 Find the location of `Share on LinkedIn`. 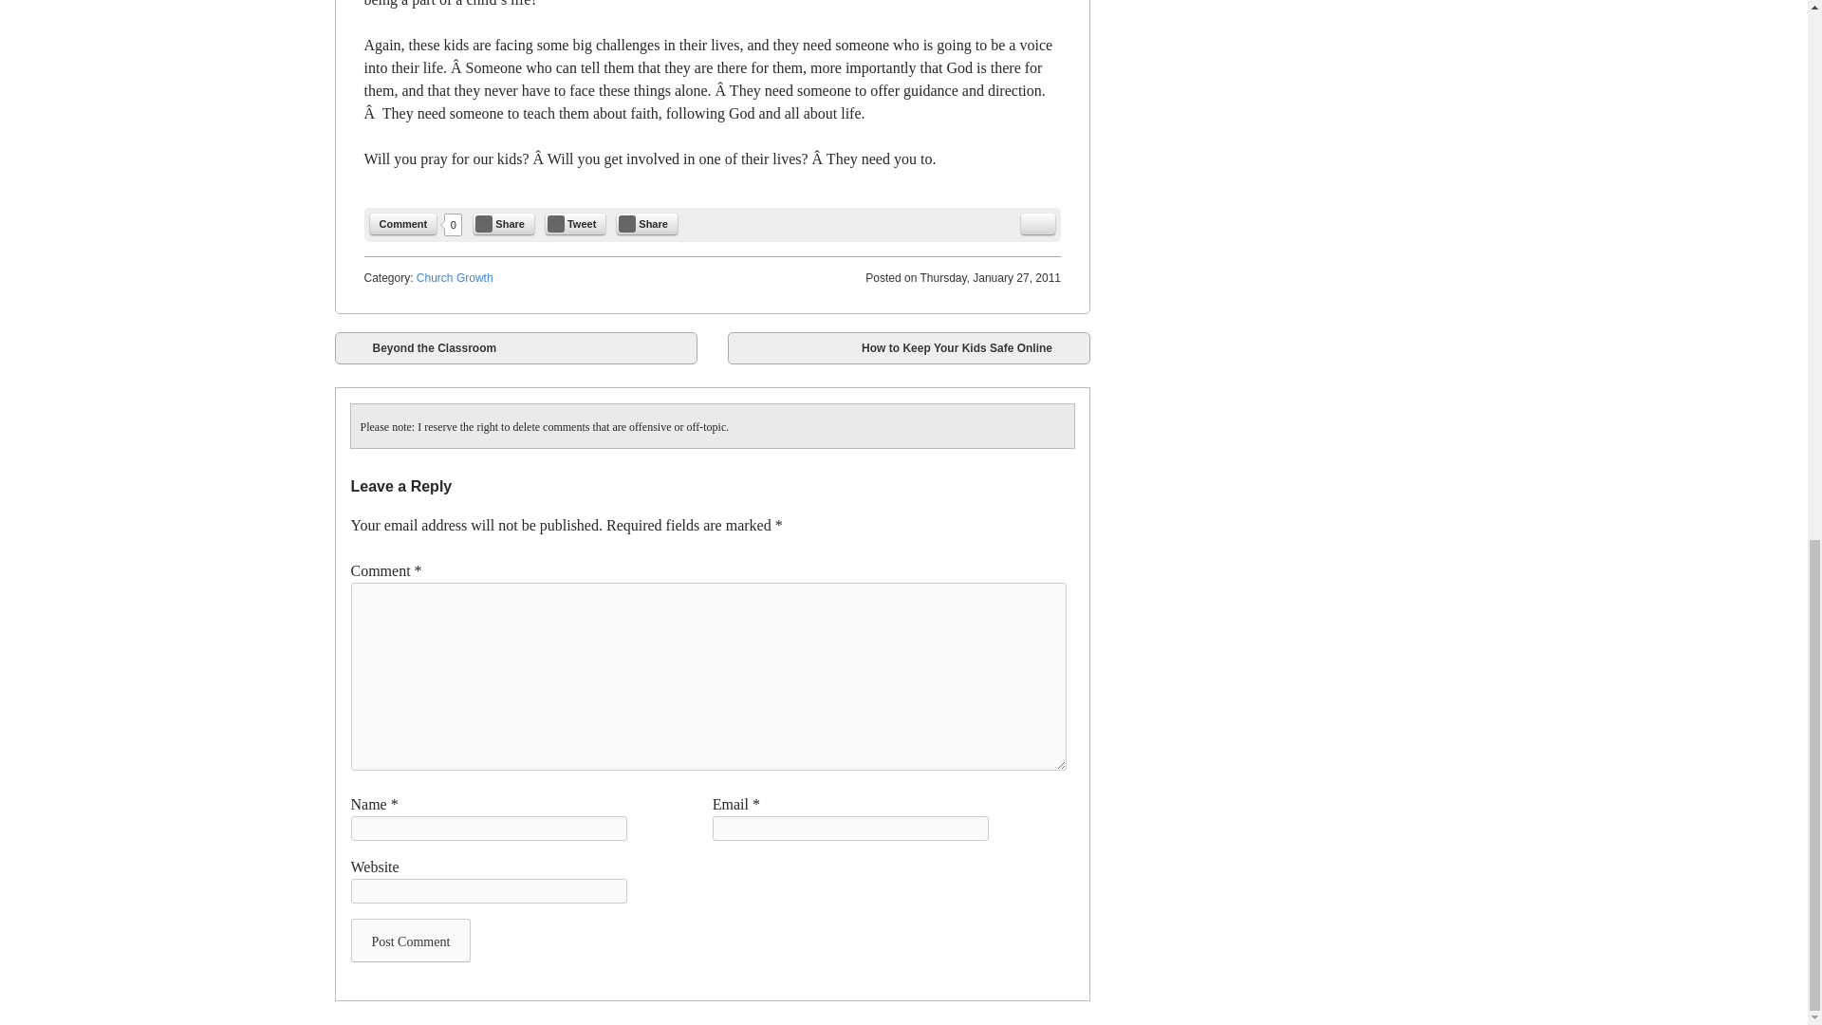

Share on LinkedIn is located at coordinates (647, 224).